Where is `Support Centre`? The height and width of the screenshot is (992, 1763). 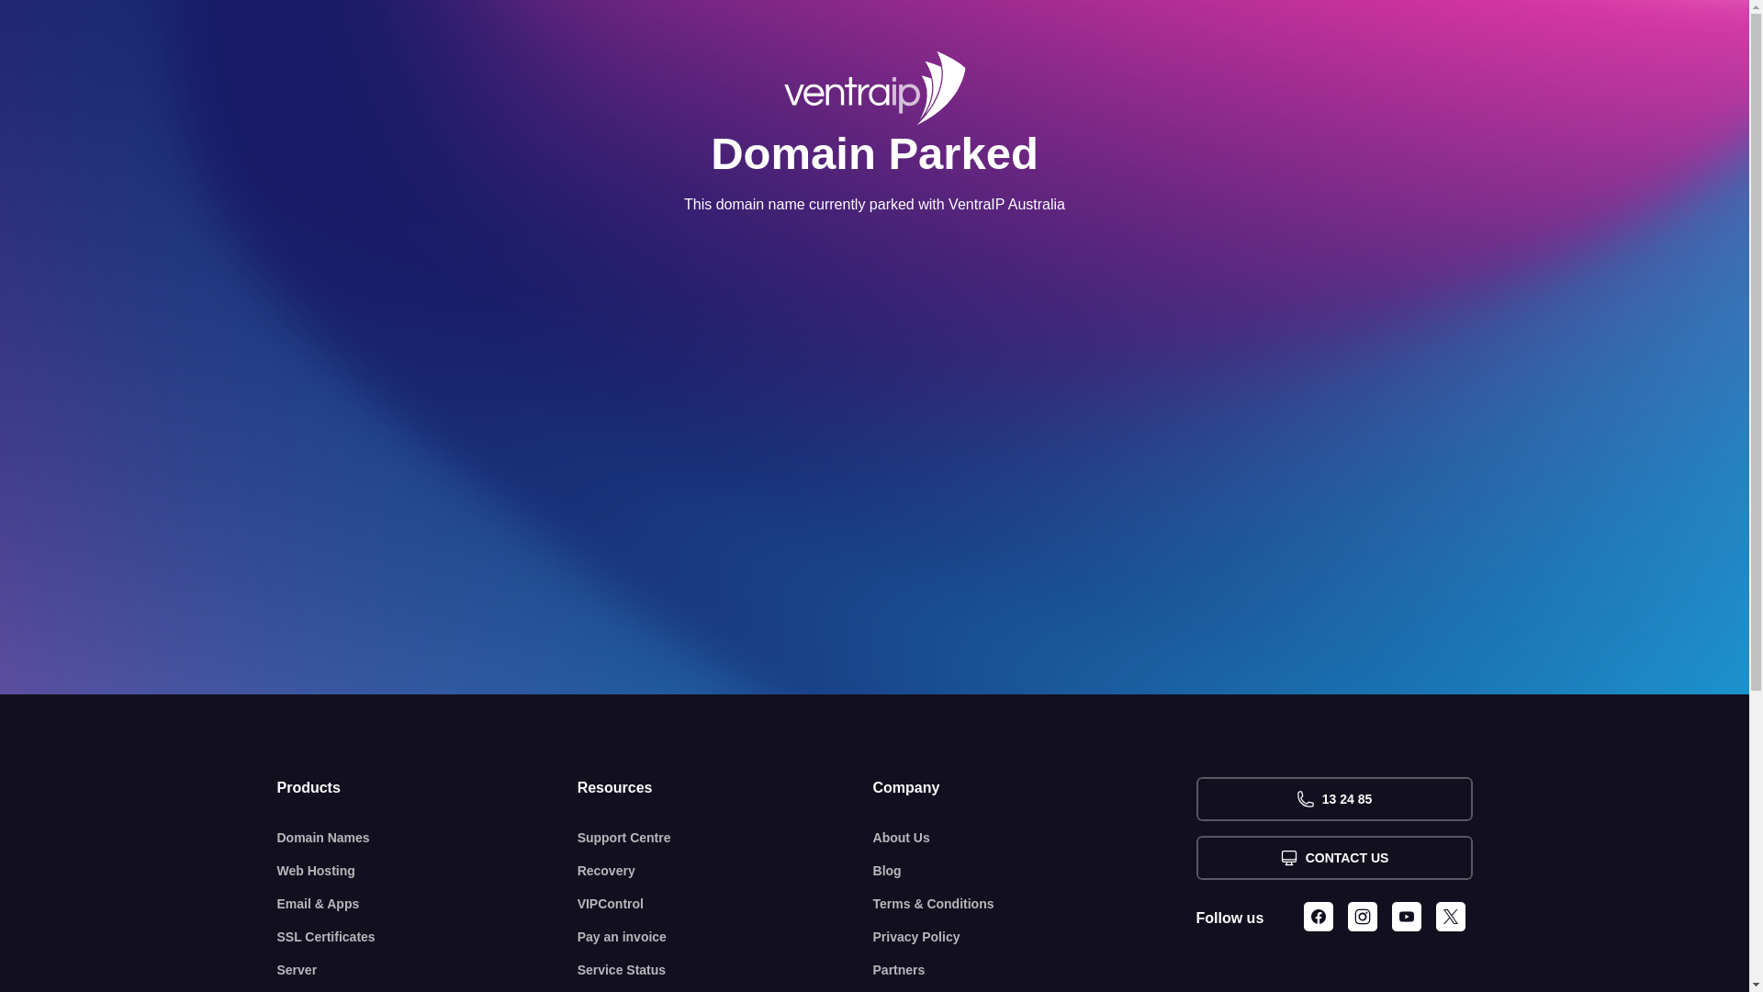 Support Centre is located at coordinates (725, 838).